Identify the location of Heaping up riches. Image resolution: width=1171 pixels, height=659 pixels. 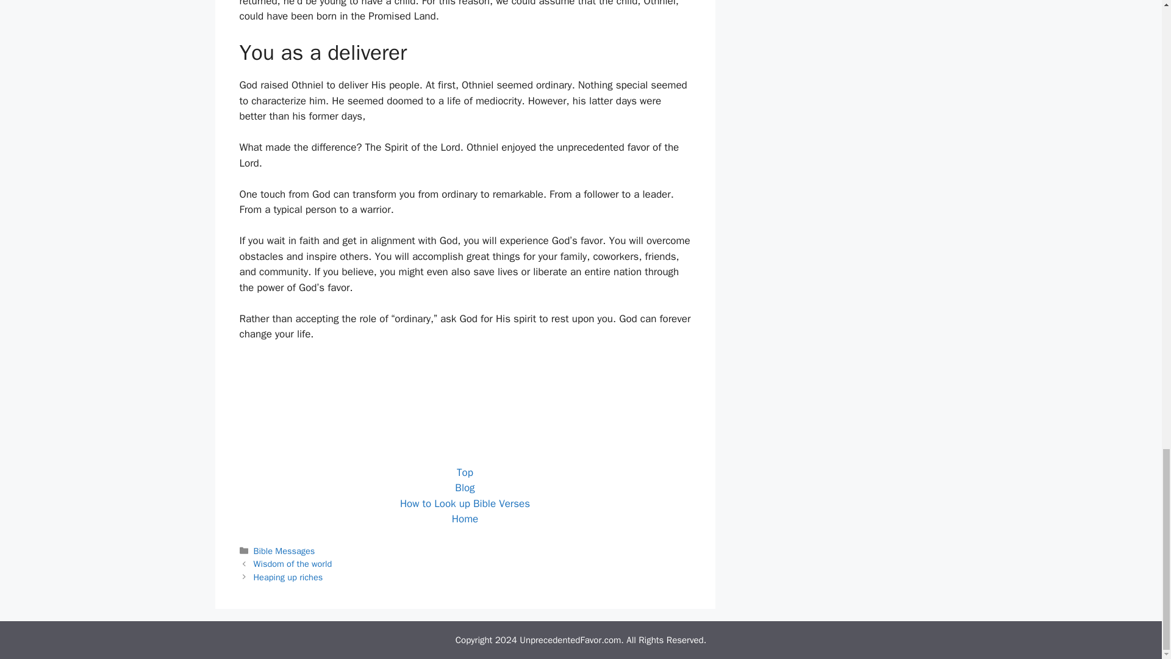
(288, 577).